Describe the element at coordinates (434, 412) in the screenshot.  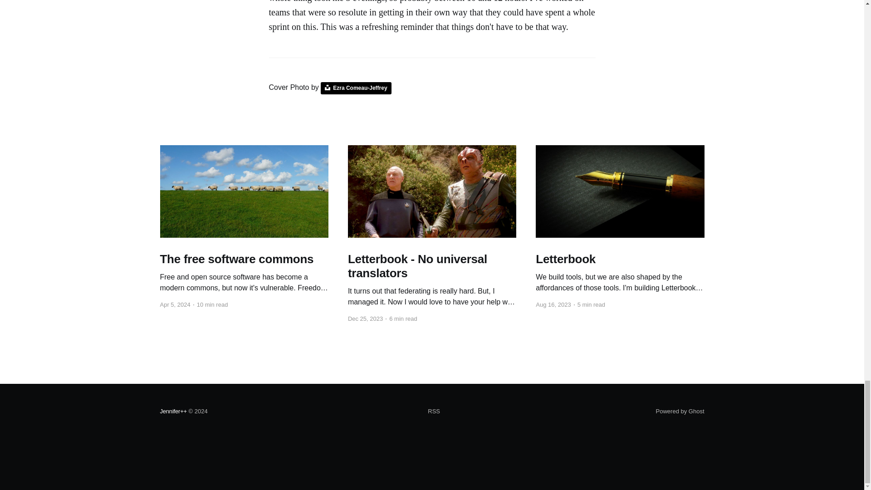
I see `RSS` at that location.